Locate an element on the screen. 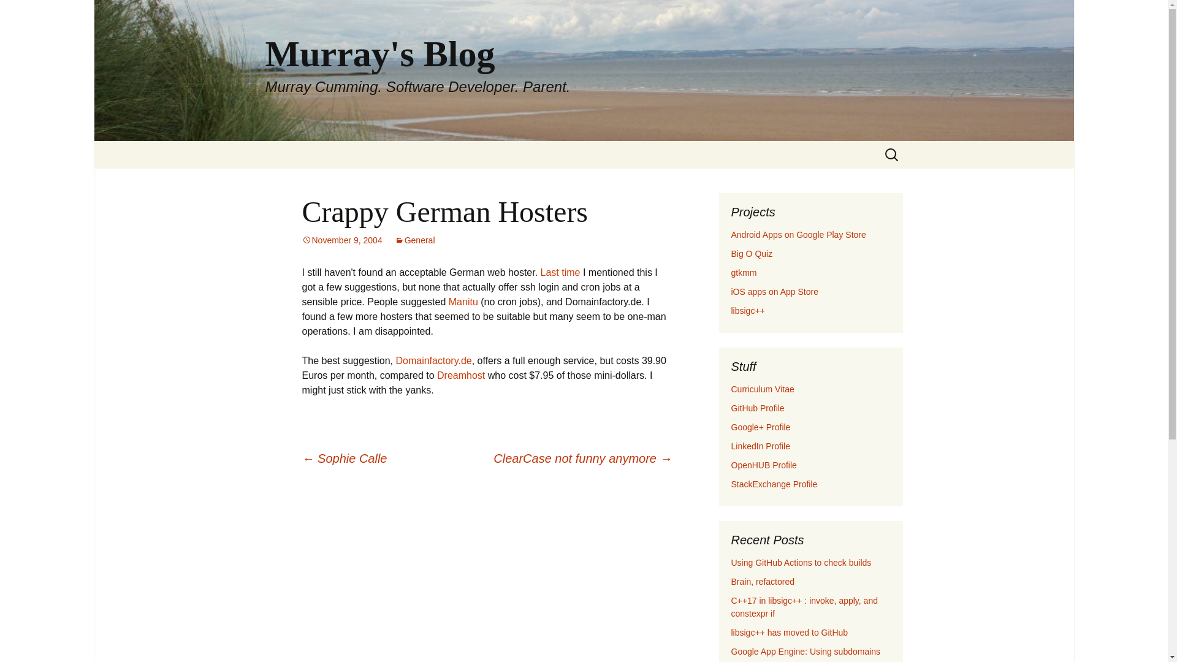  LinkedIn Profile is located at coordinates (760, 446).